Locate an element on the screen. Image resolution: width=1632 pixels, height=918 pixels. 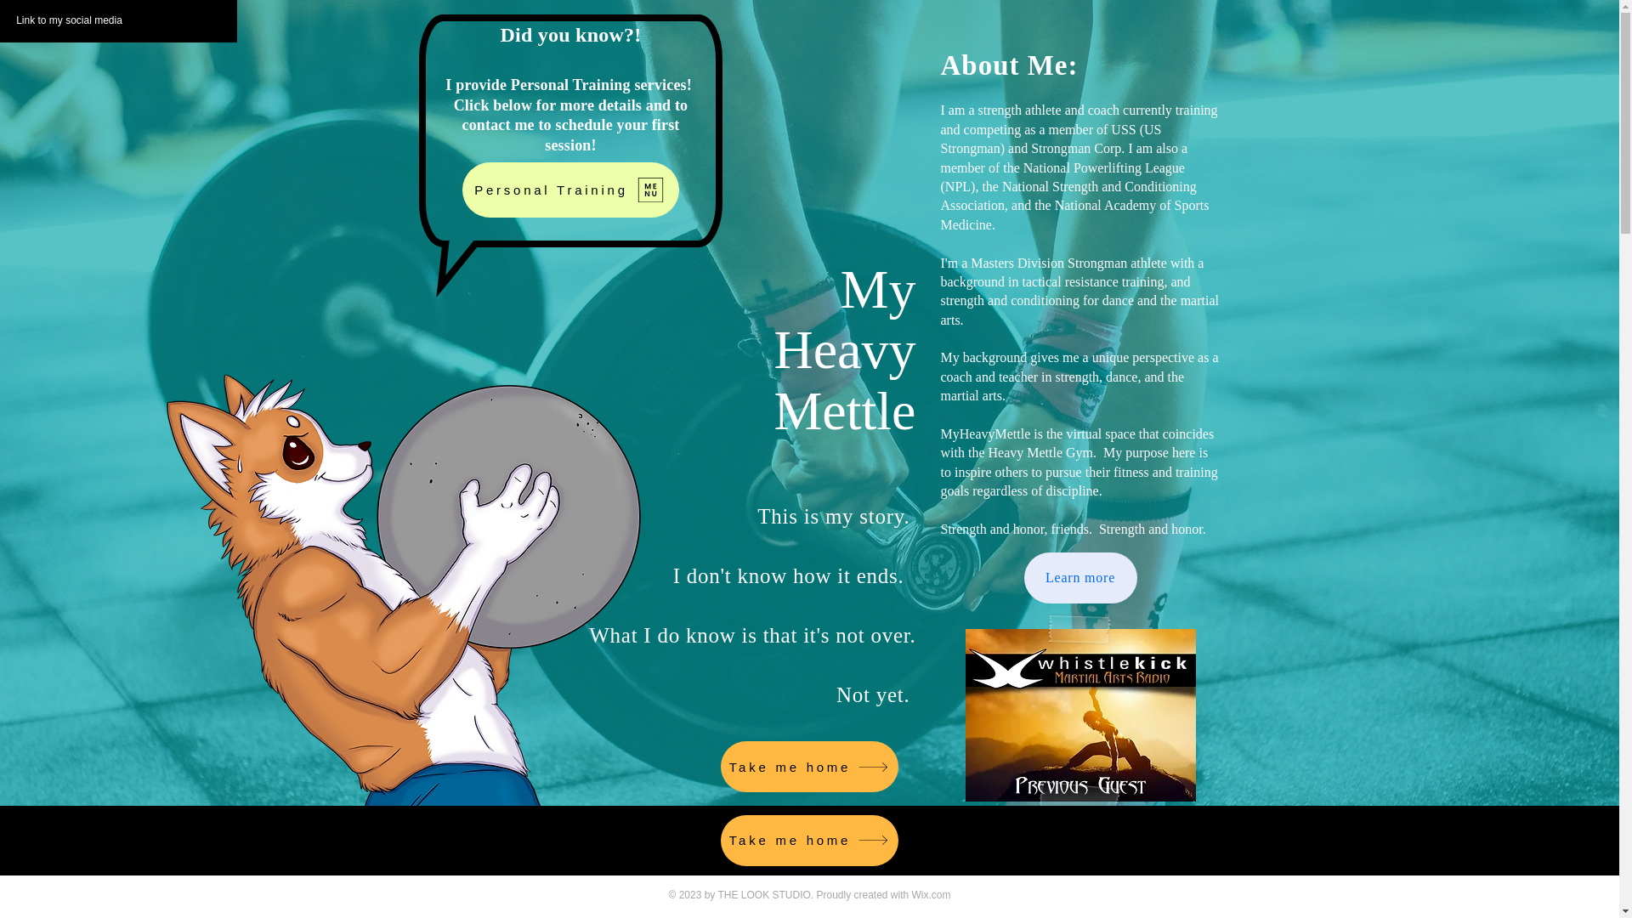
All Posts is located at coordinates (433, 851).